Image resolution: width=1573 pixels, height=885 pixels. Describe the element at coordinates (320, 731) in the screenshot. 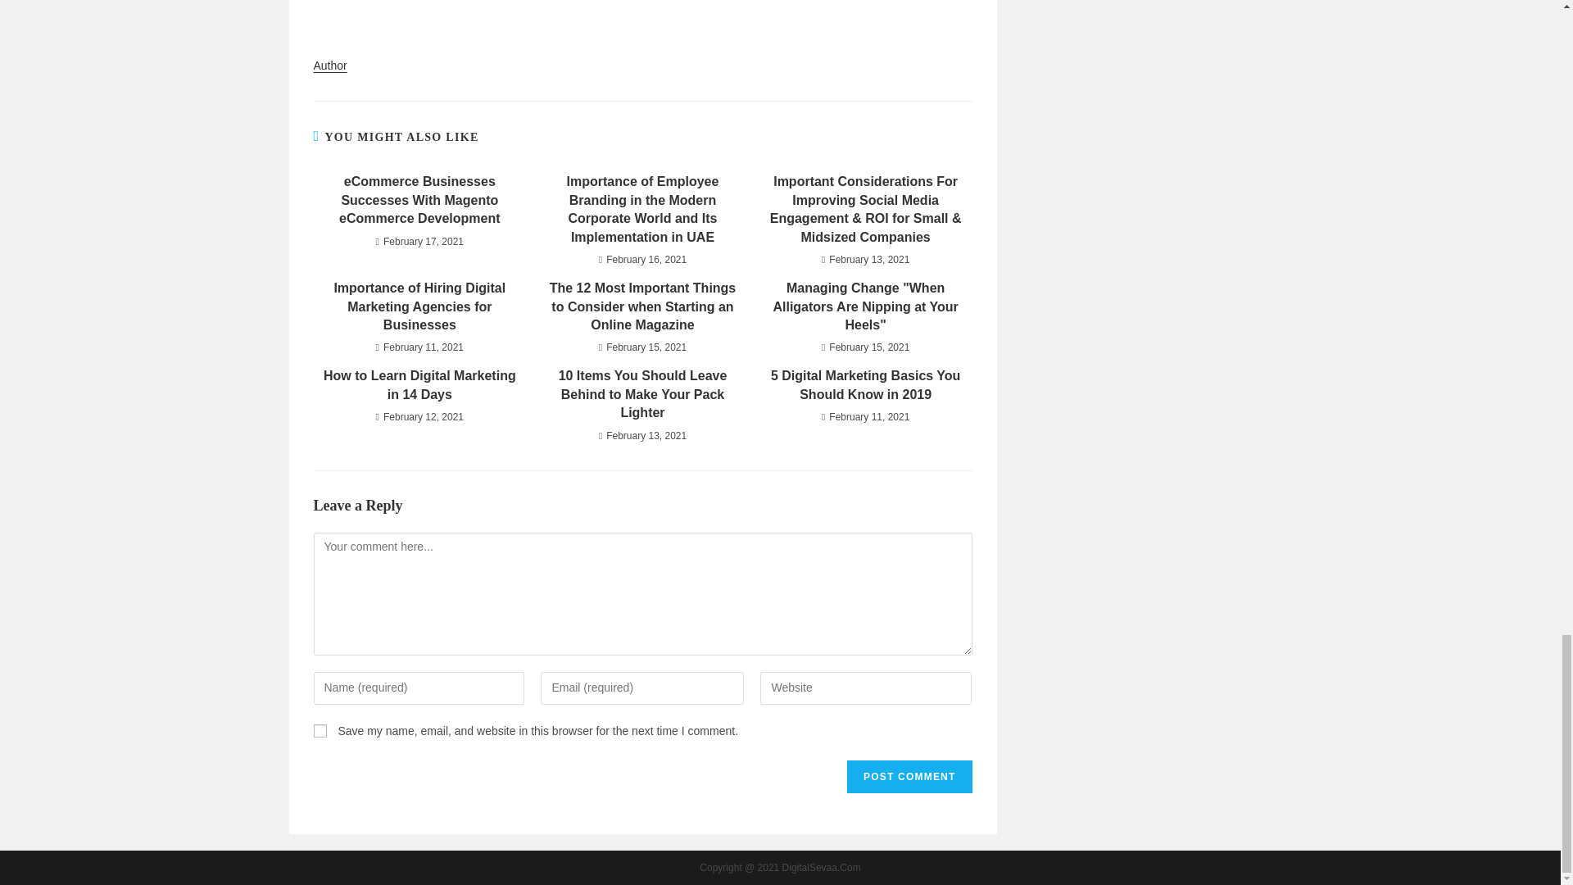

I see `yes` at that location.